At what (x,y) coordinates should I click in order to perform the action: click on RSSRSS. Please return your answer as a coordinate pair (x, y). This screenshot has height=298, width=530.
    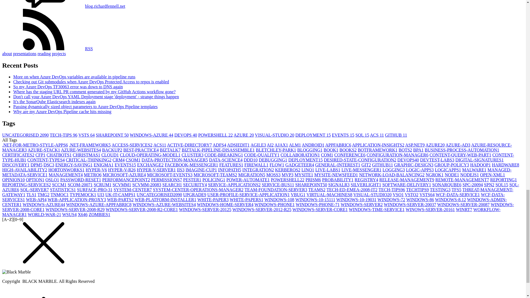
    Looking at the image, I should click on (47, 49).